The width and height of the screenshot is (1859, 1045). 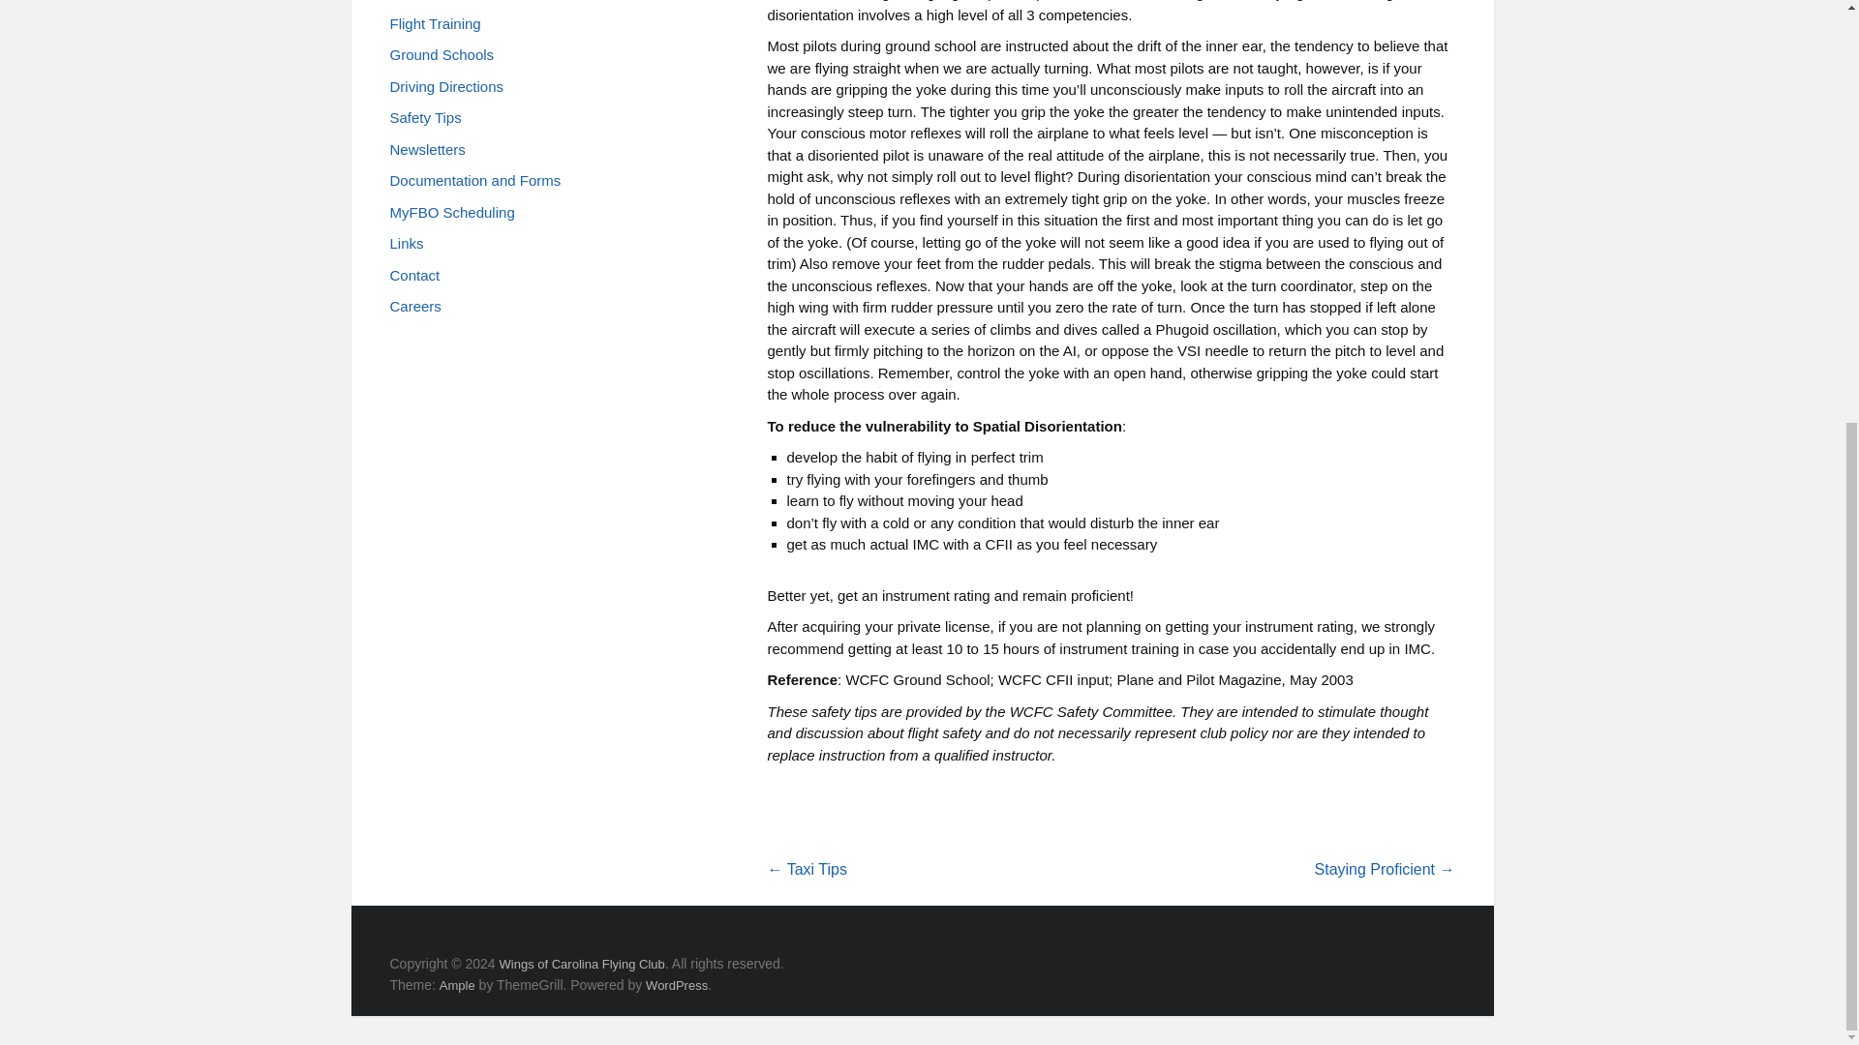 I want to click on Ample, so click(x=457, y=985).